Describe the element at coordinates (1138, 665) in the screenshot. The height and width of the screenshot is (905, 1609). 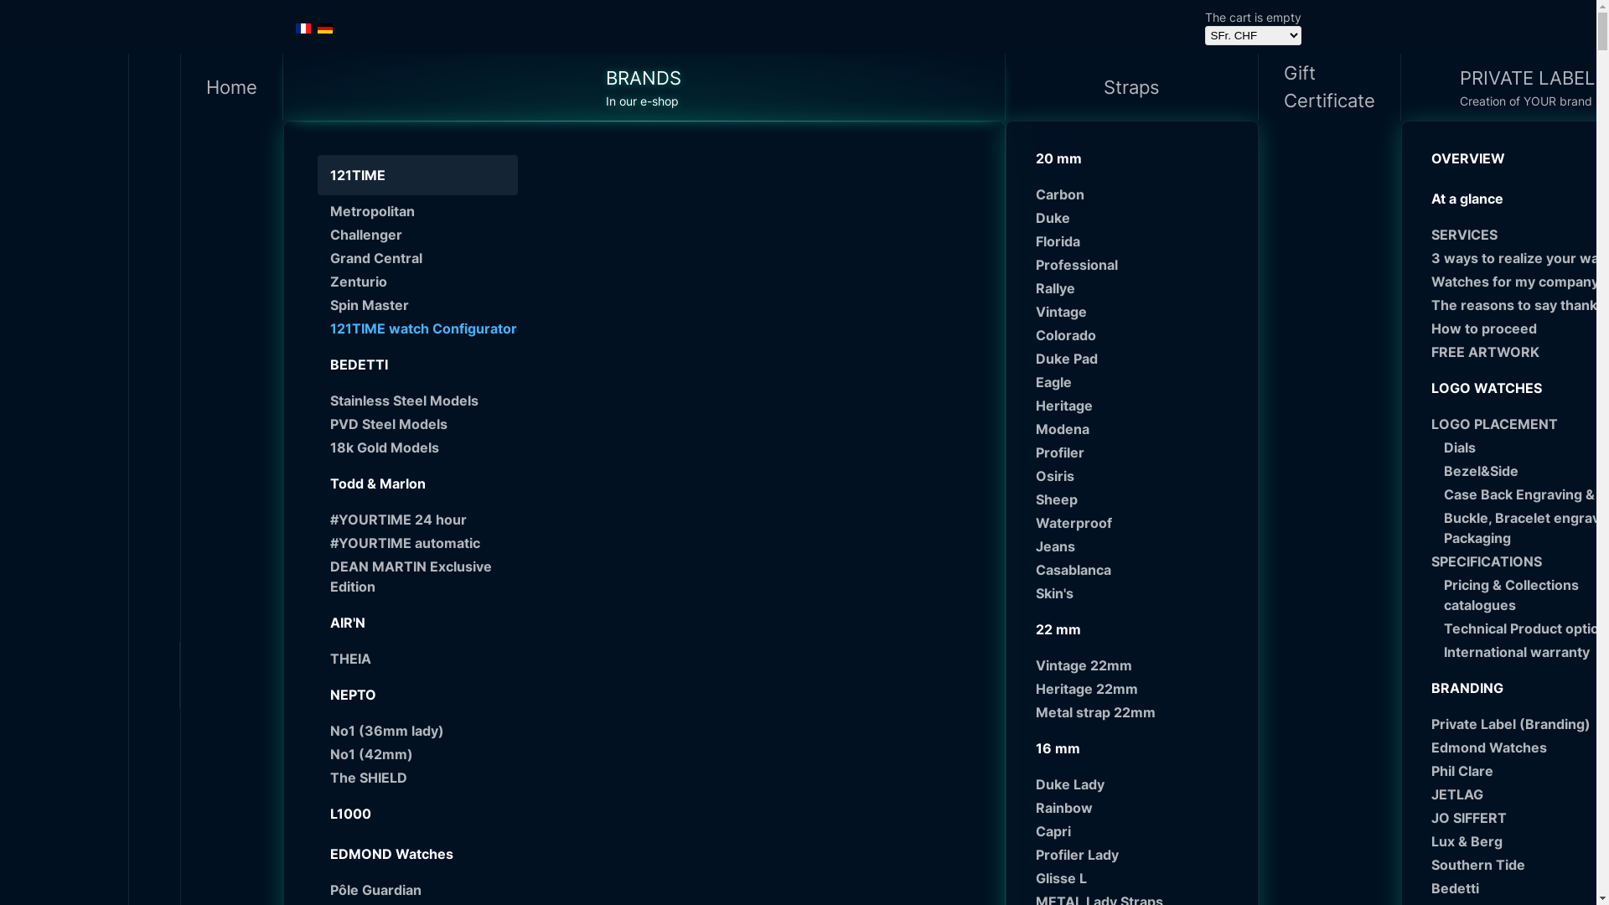
I see `Vintage 22mm` at that location.